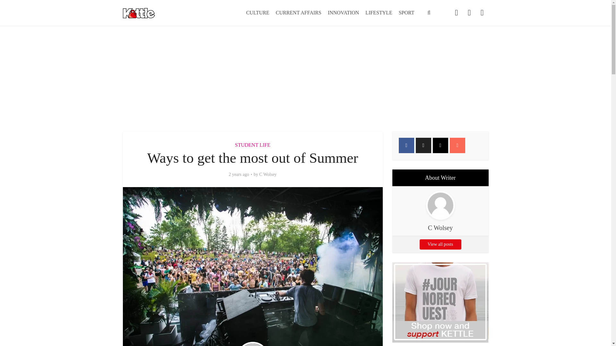 The height and width of the screenshot is (346, 616). What do you see at coordinates (379, 13) in the screenshot?
I see `LIFESTYLE` at bounding box center [379, 13].